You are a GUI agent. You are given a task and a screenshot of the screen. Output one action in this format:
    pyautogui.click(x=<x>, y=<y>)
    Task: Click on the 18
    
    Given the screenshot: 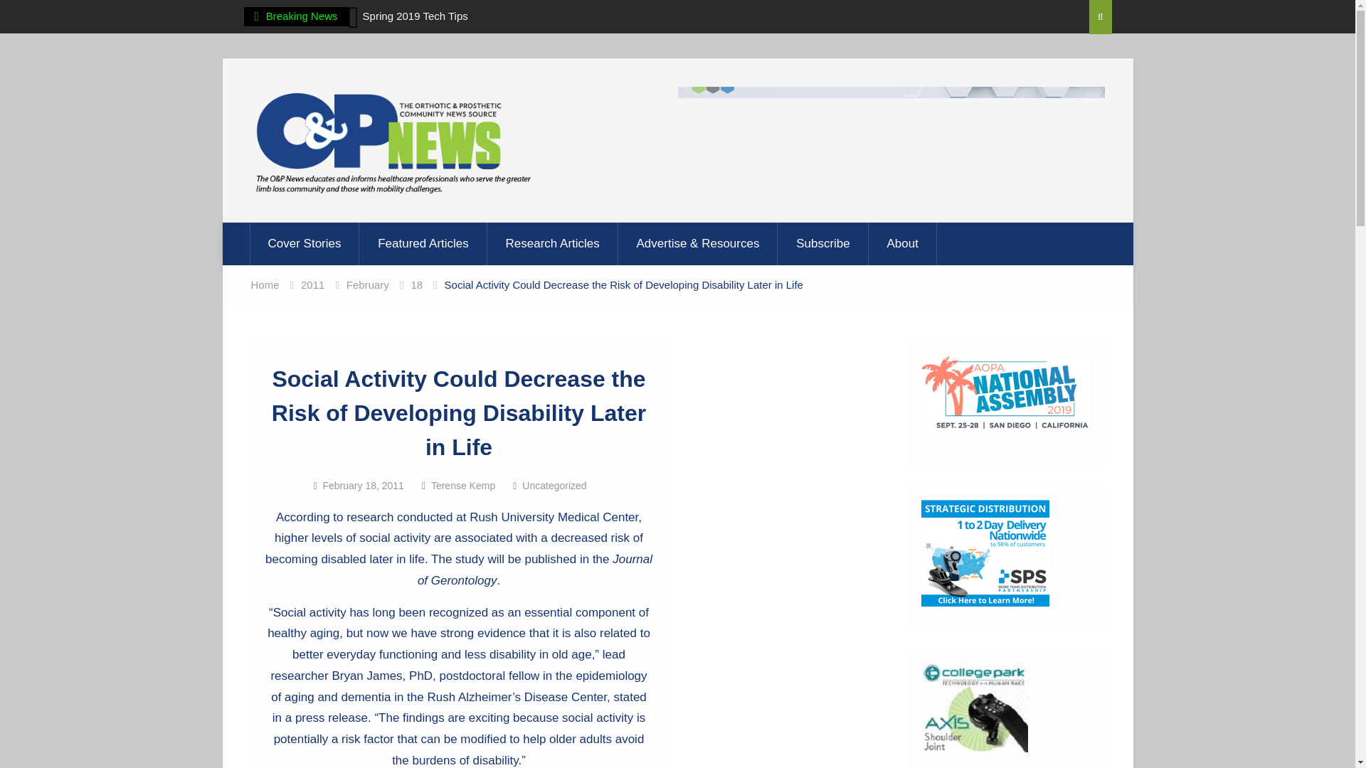 What is the action you would take?
    pyautogui.click(x=416, y=284)
    